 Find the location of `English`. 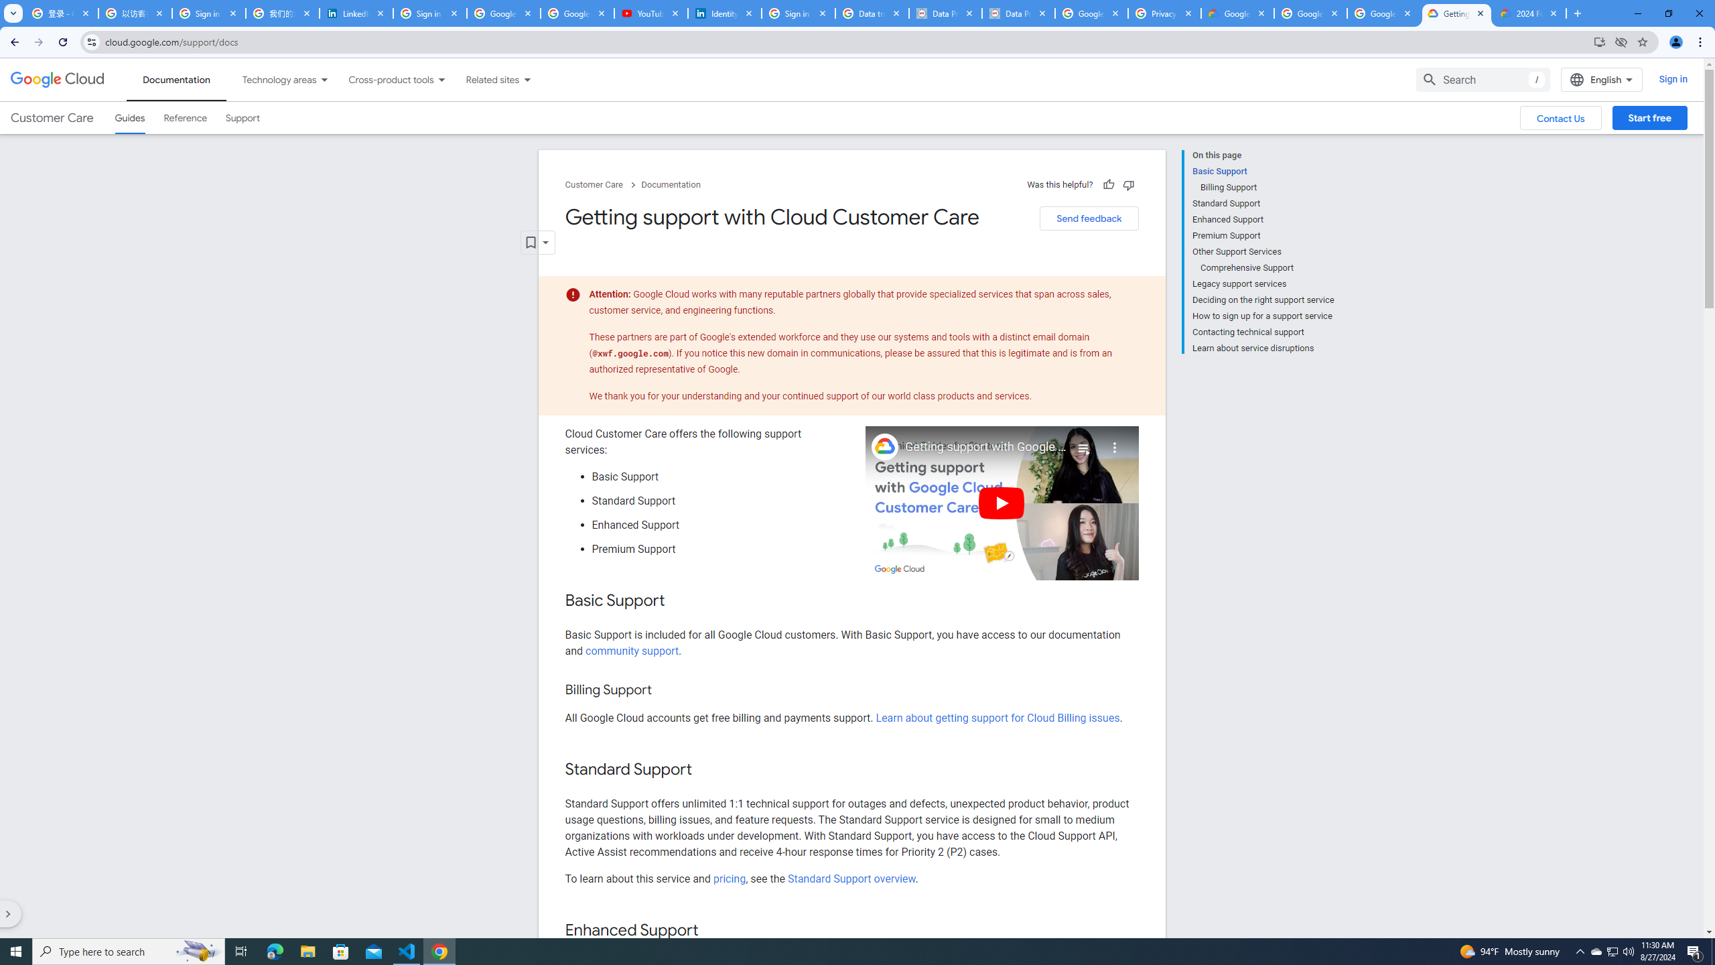

English is located at coordinates (1601, 79).